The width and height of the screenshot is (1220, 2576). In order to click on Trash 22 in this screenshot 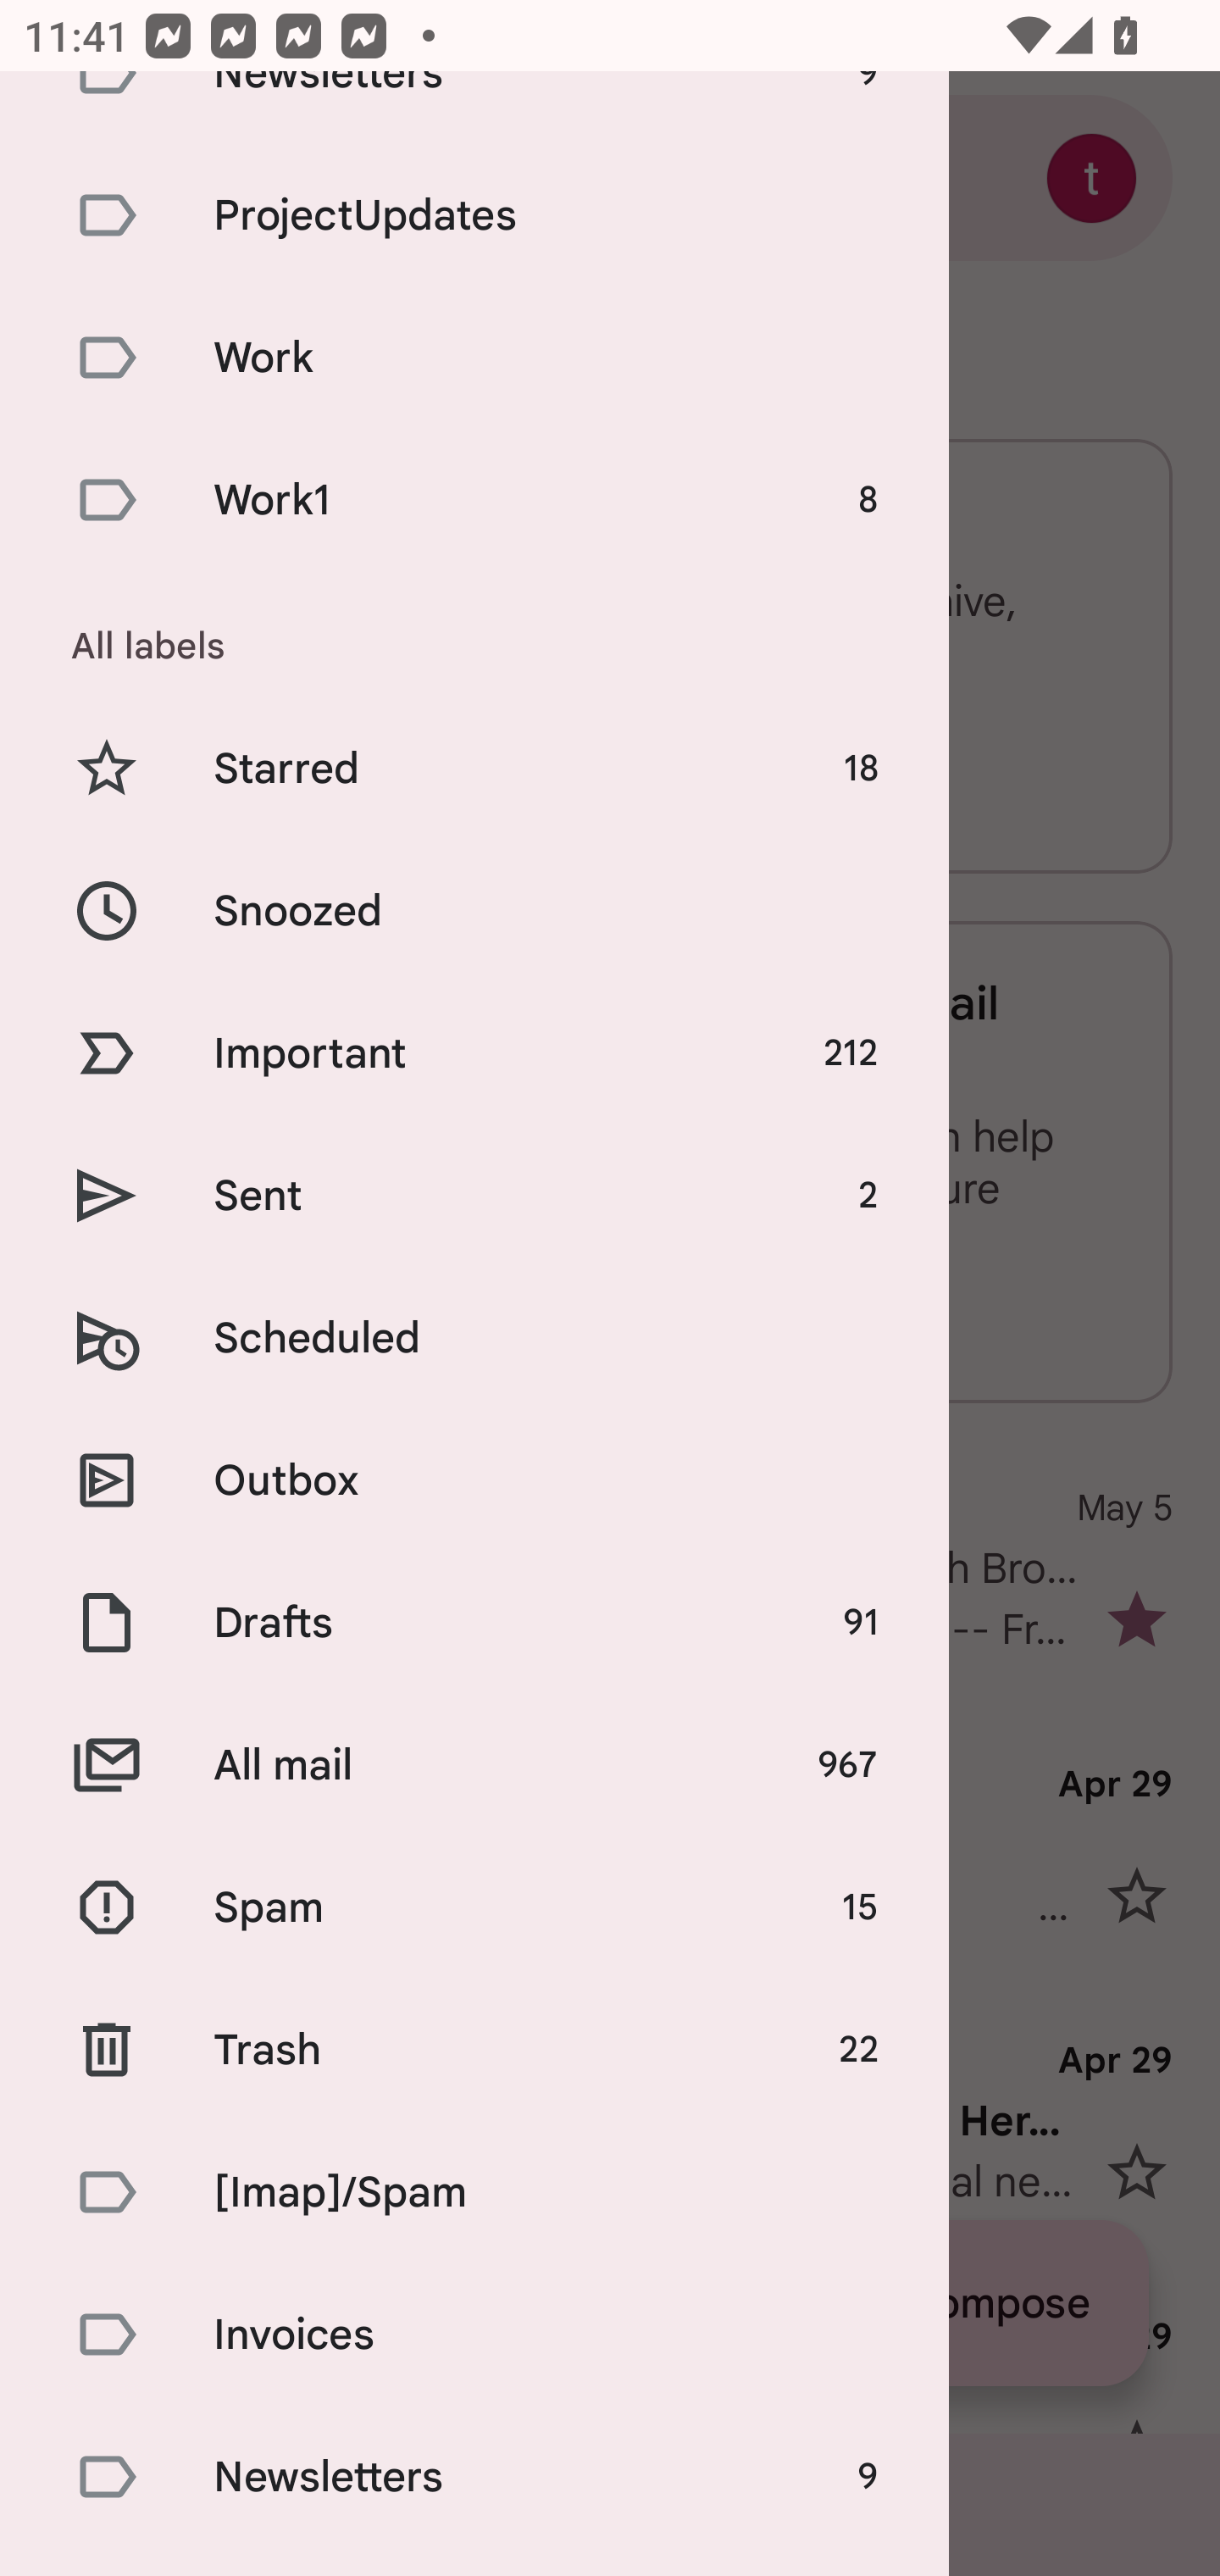, I will do `click(474, 2049)`.